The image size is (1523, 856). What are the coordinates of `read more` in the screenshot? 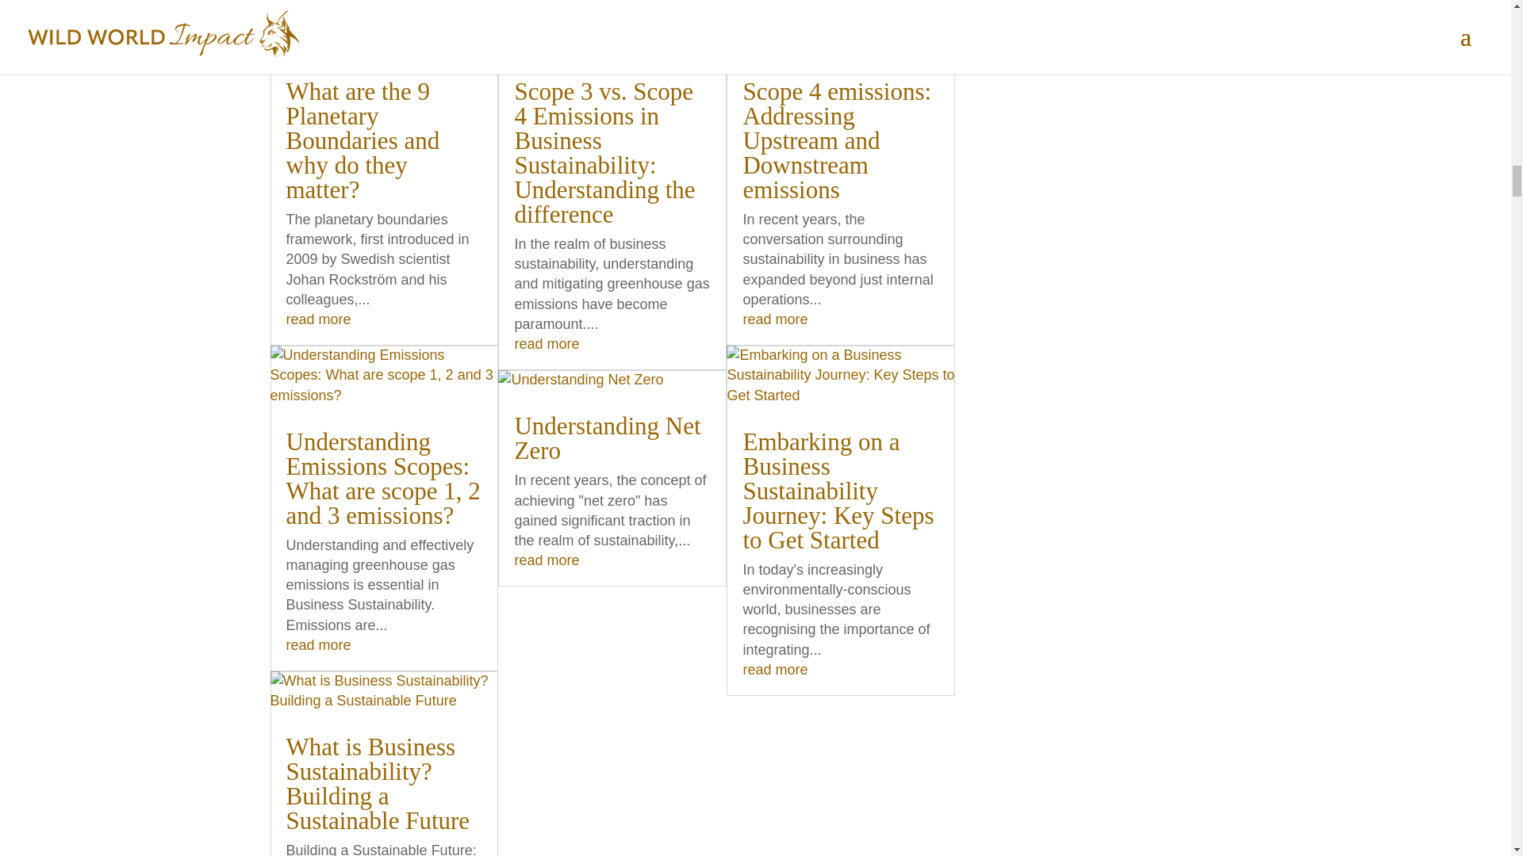 It's located at (774, 669).